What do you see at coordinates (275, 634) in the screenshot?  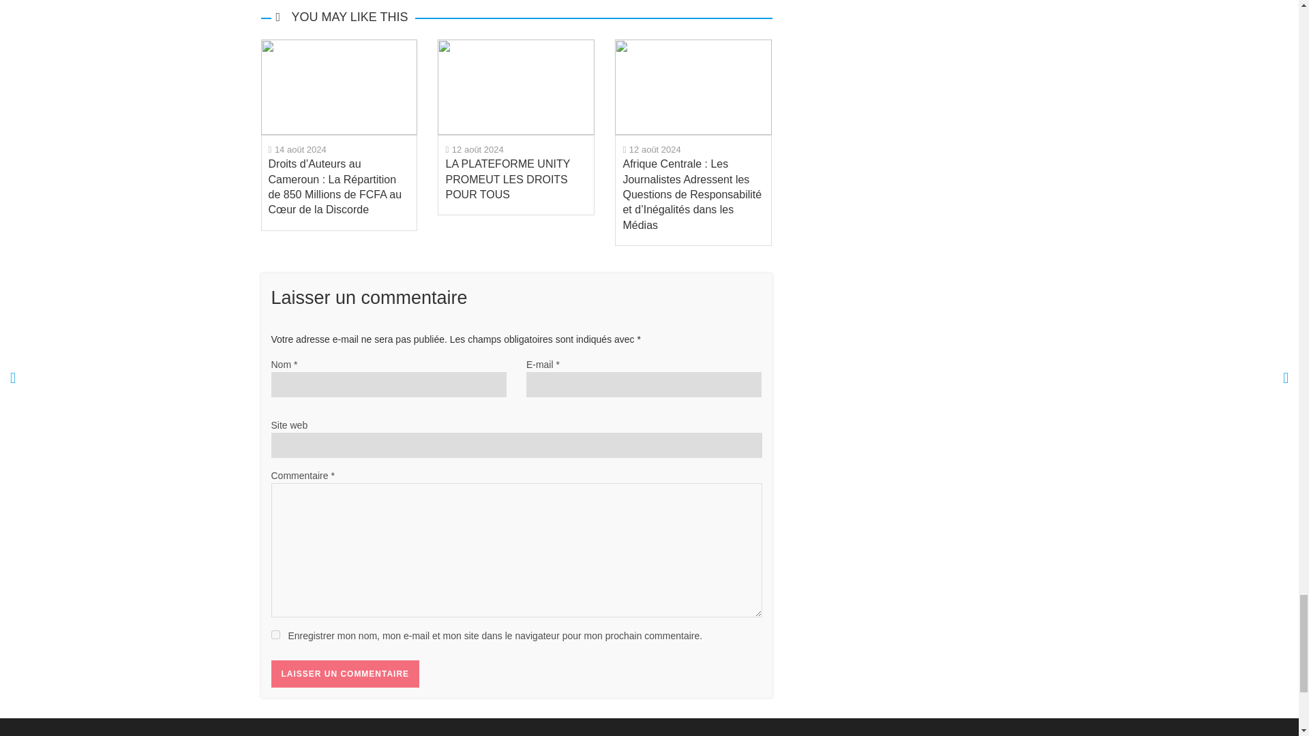 I see `yes` at bounding box center [275, 634].